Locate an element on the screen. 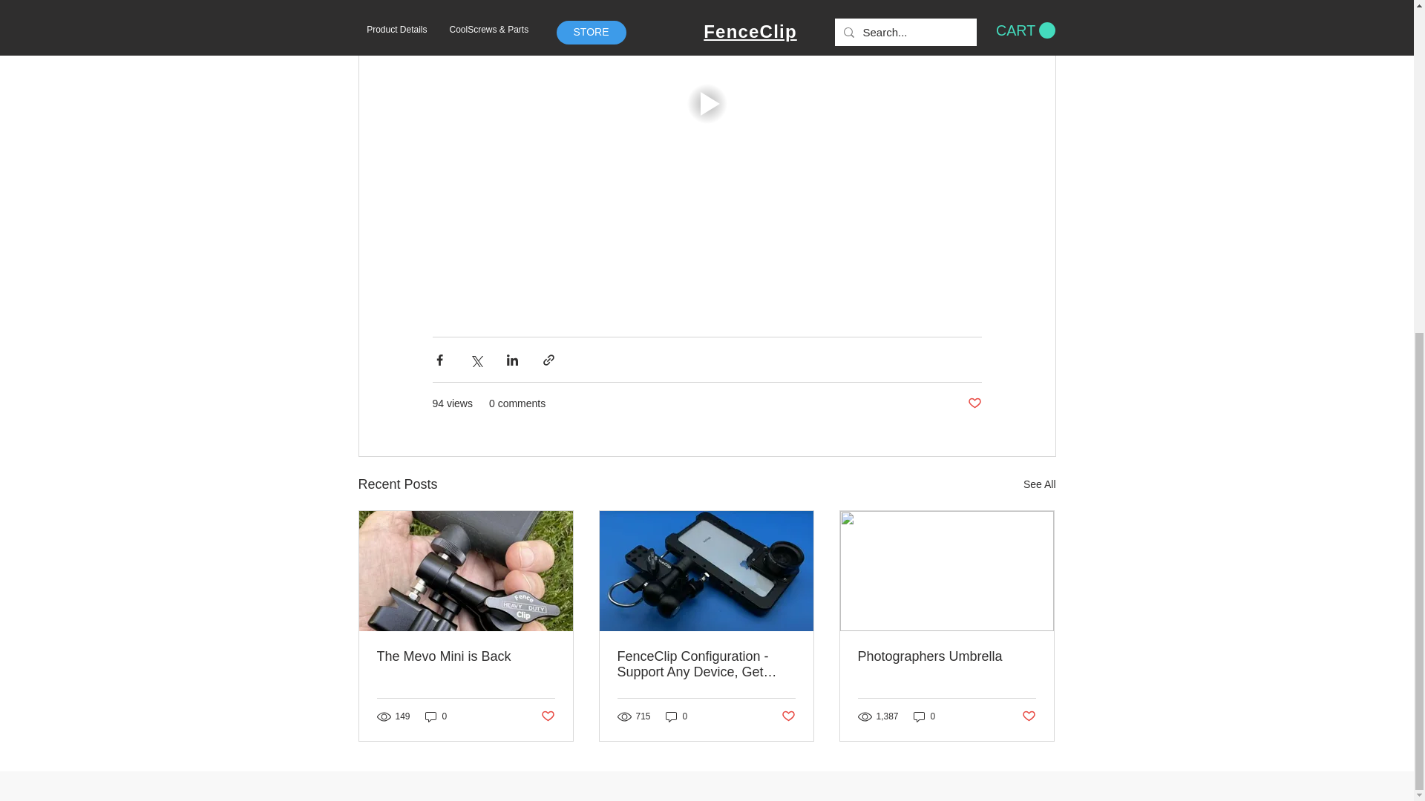  Post not marked as liked is located at coordinates (788, 716).